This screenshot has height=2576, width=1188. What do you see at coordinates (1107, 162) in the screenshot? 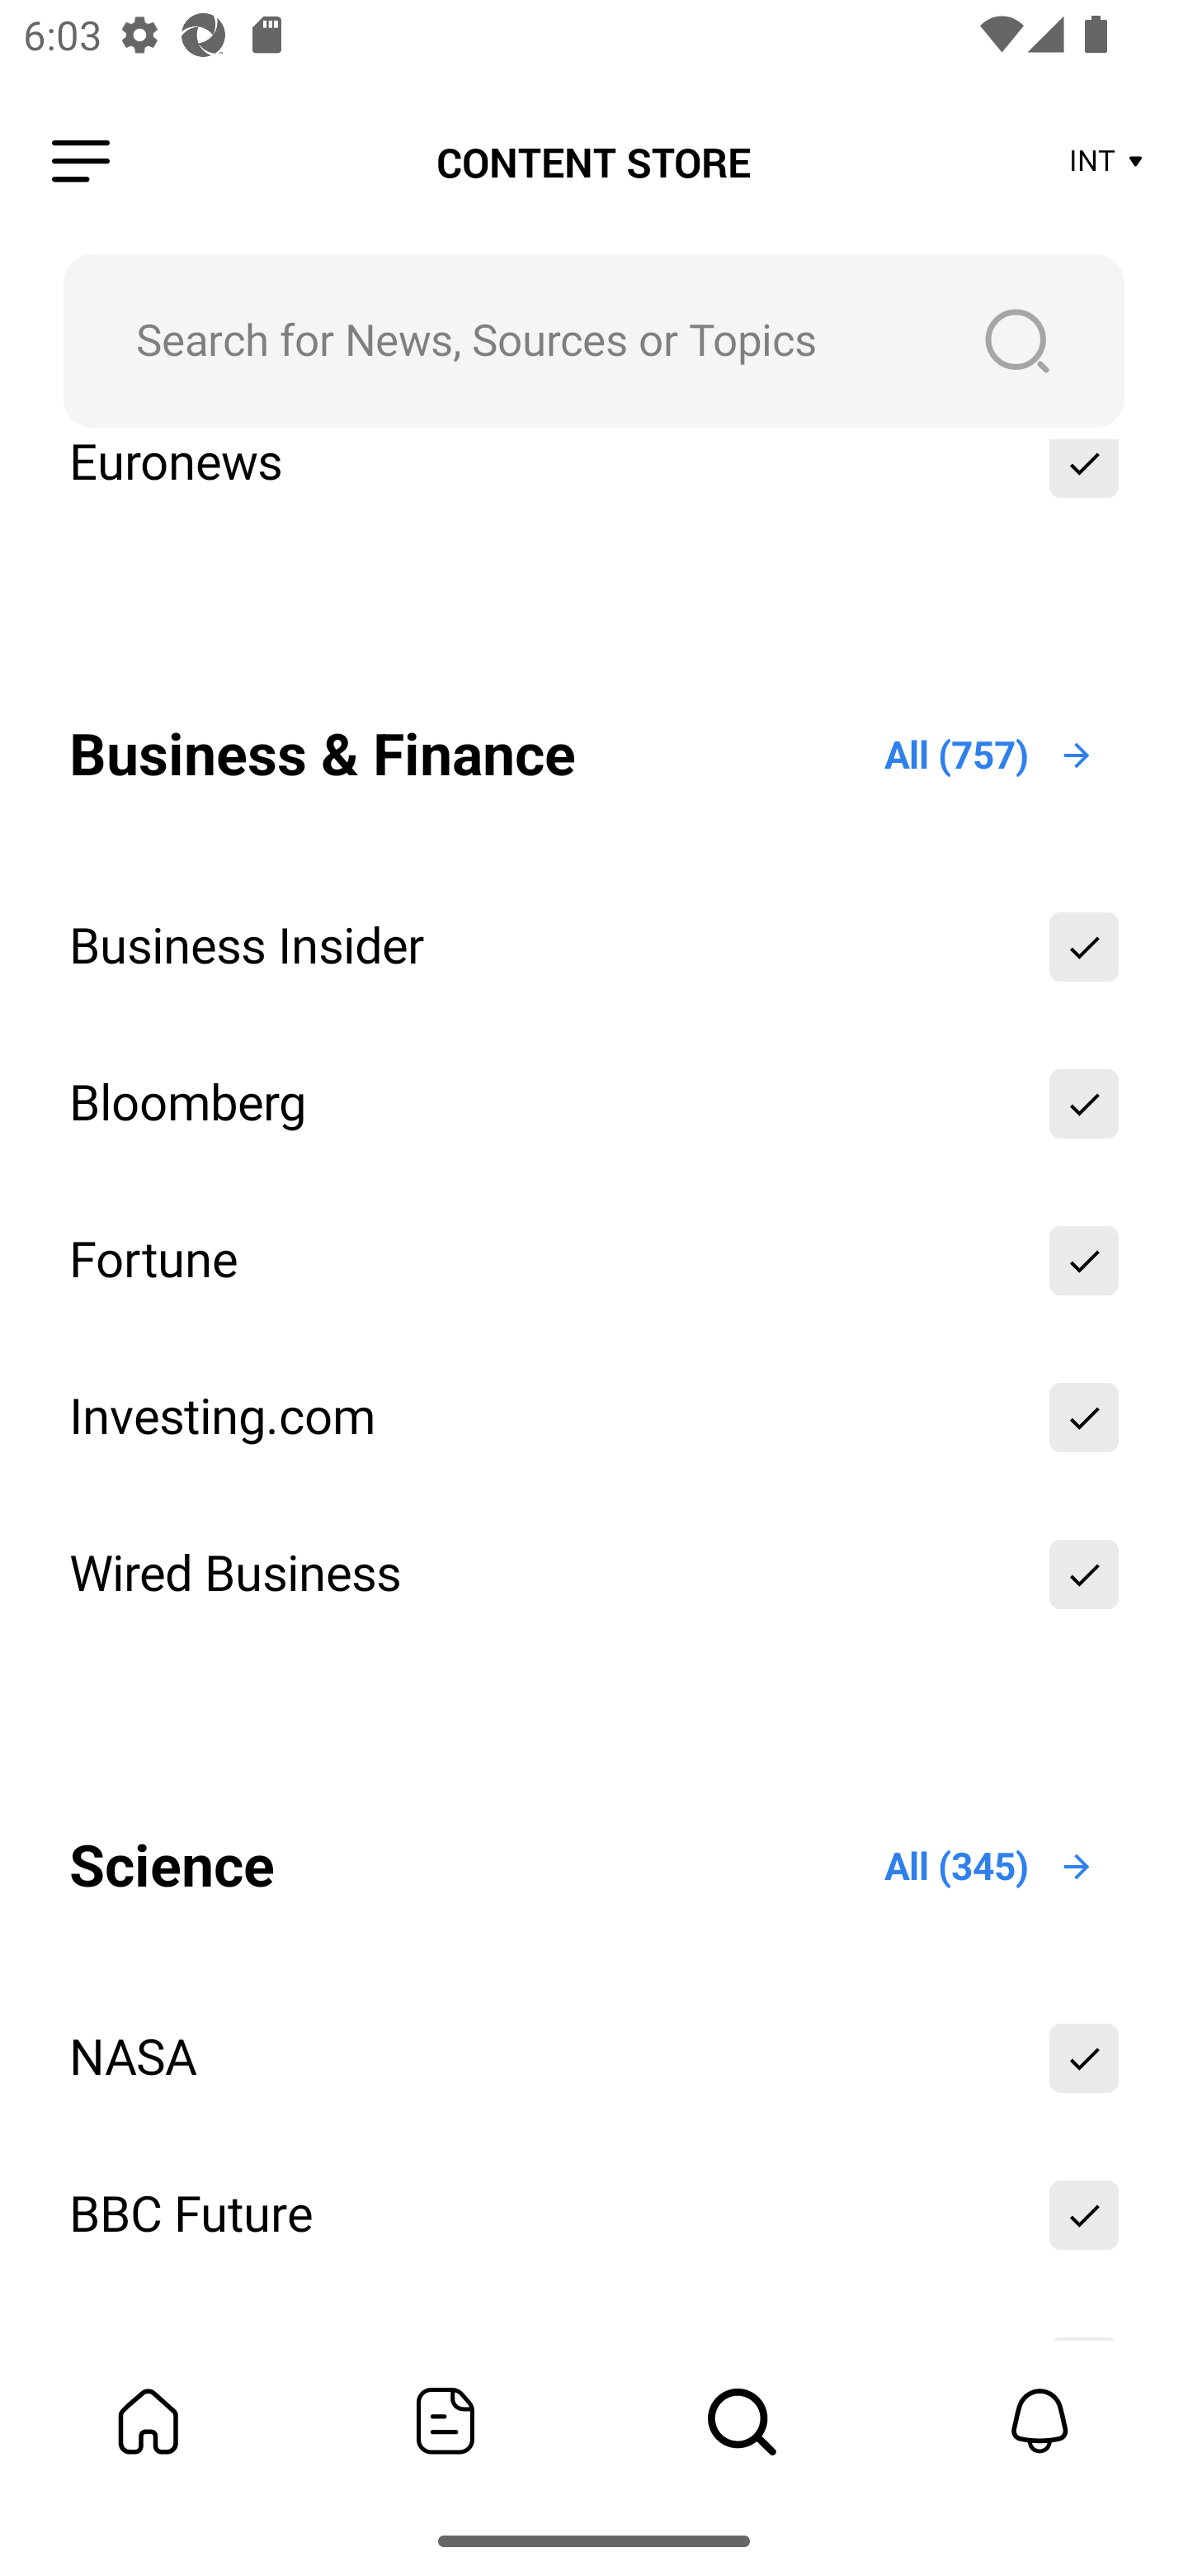
I see `INT Store Area` at bounding box center [1107, 162].